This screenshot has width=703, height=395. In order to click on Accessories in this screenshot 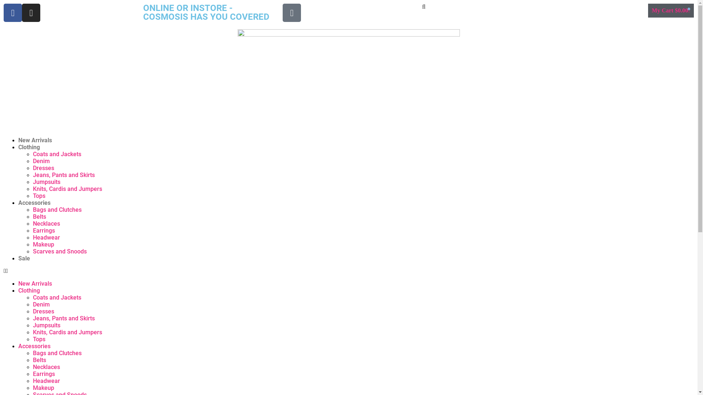, I will do `click(34, 203)`.